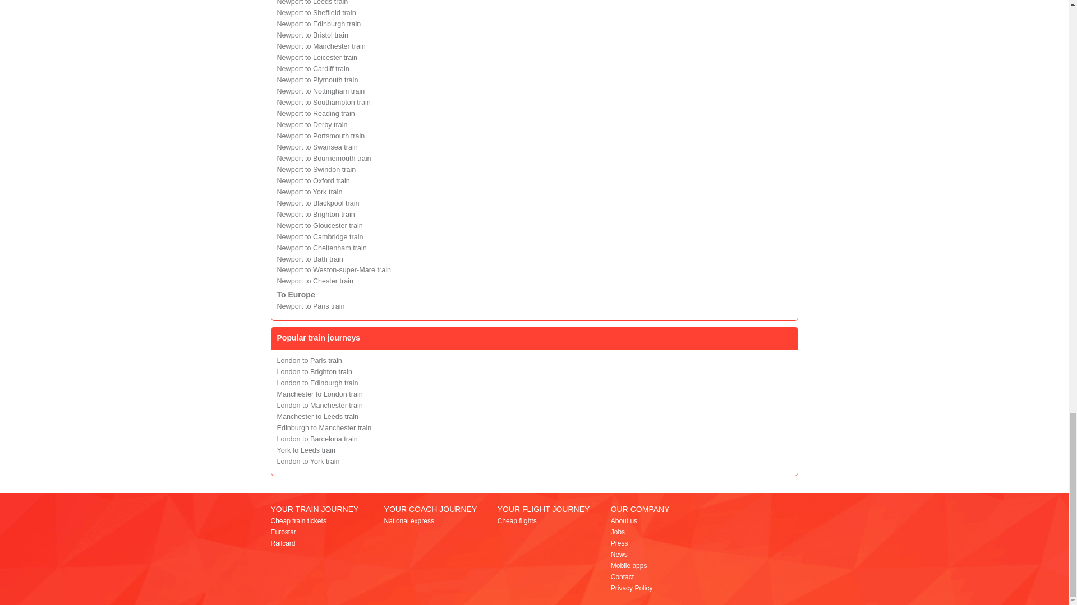 This screenshot has width=1077, height=605. I want to click on Newport to Cardiff train, so click(313, 68).